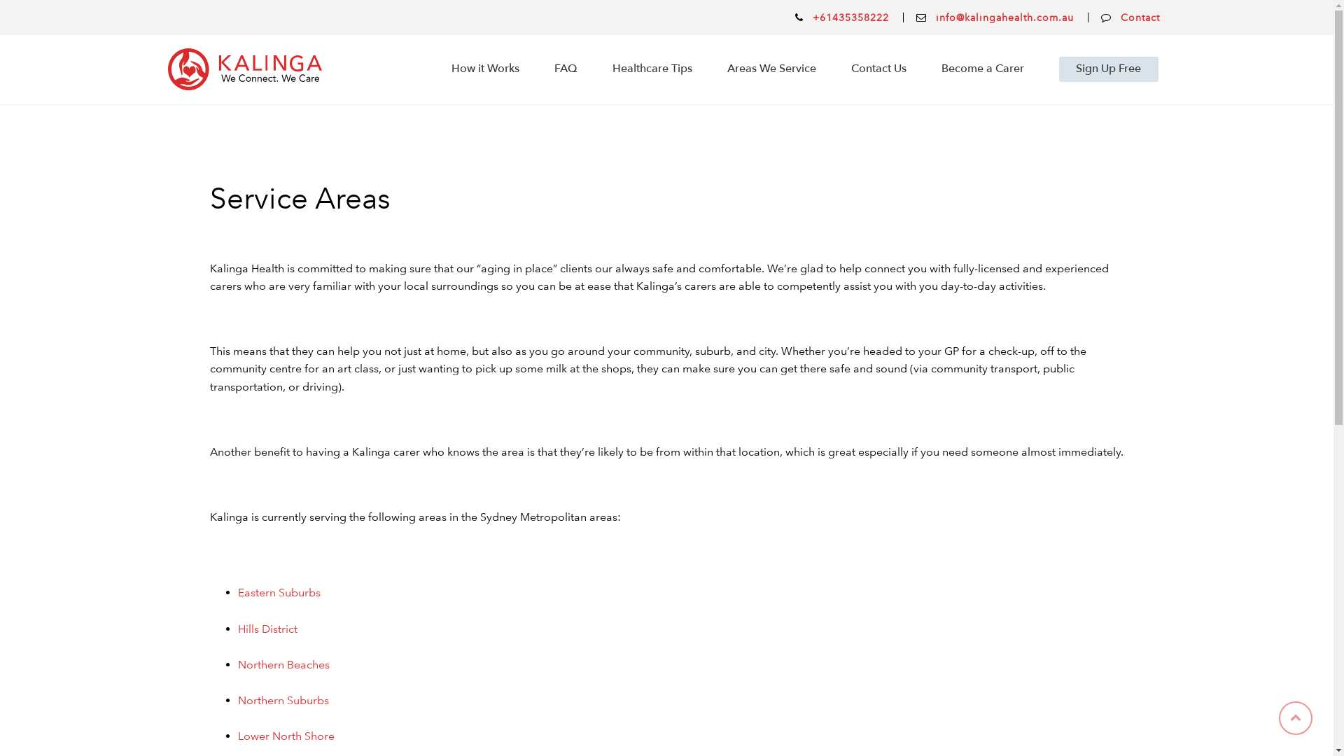 This screenshot has height=756, width=1344. What do you see at coordinates (283, 700) in the screenshot?
I see `Northern Suburbs` at bounding box center [283, 700].